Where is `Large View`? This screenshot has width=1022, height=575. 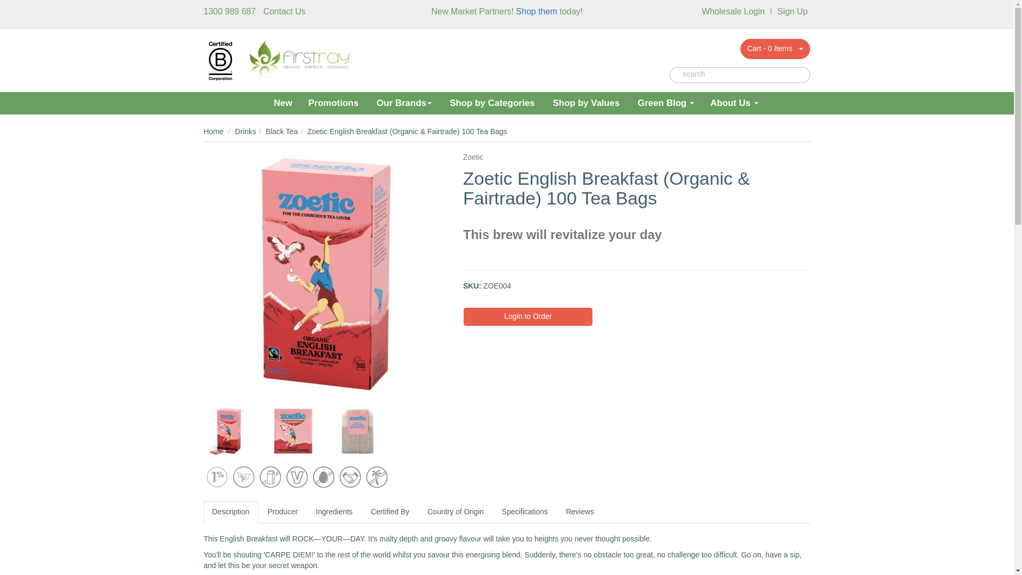 Large View is located at coordinates (292, 431).